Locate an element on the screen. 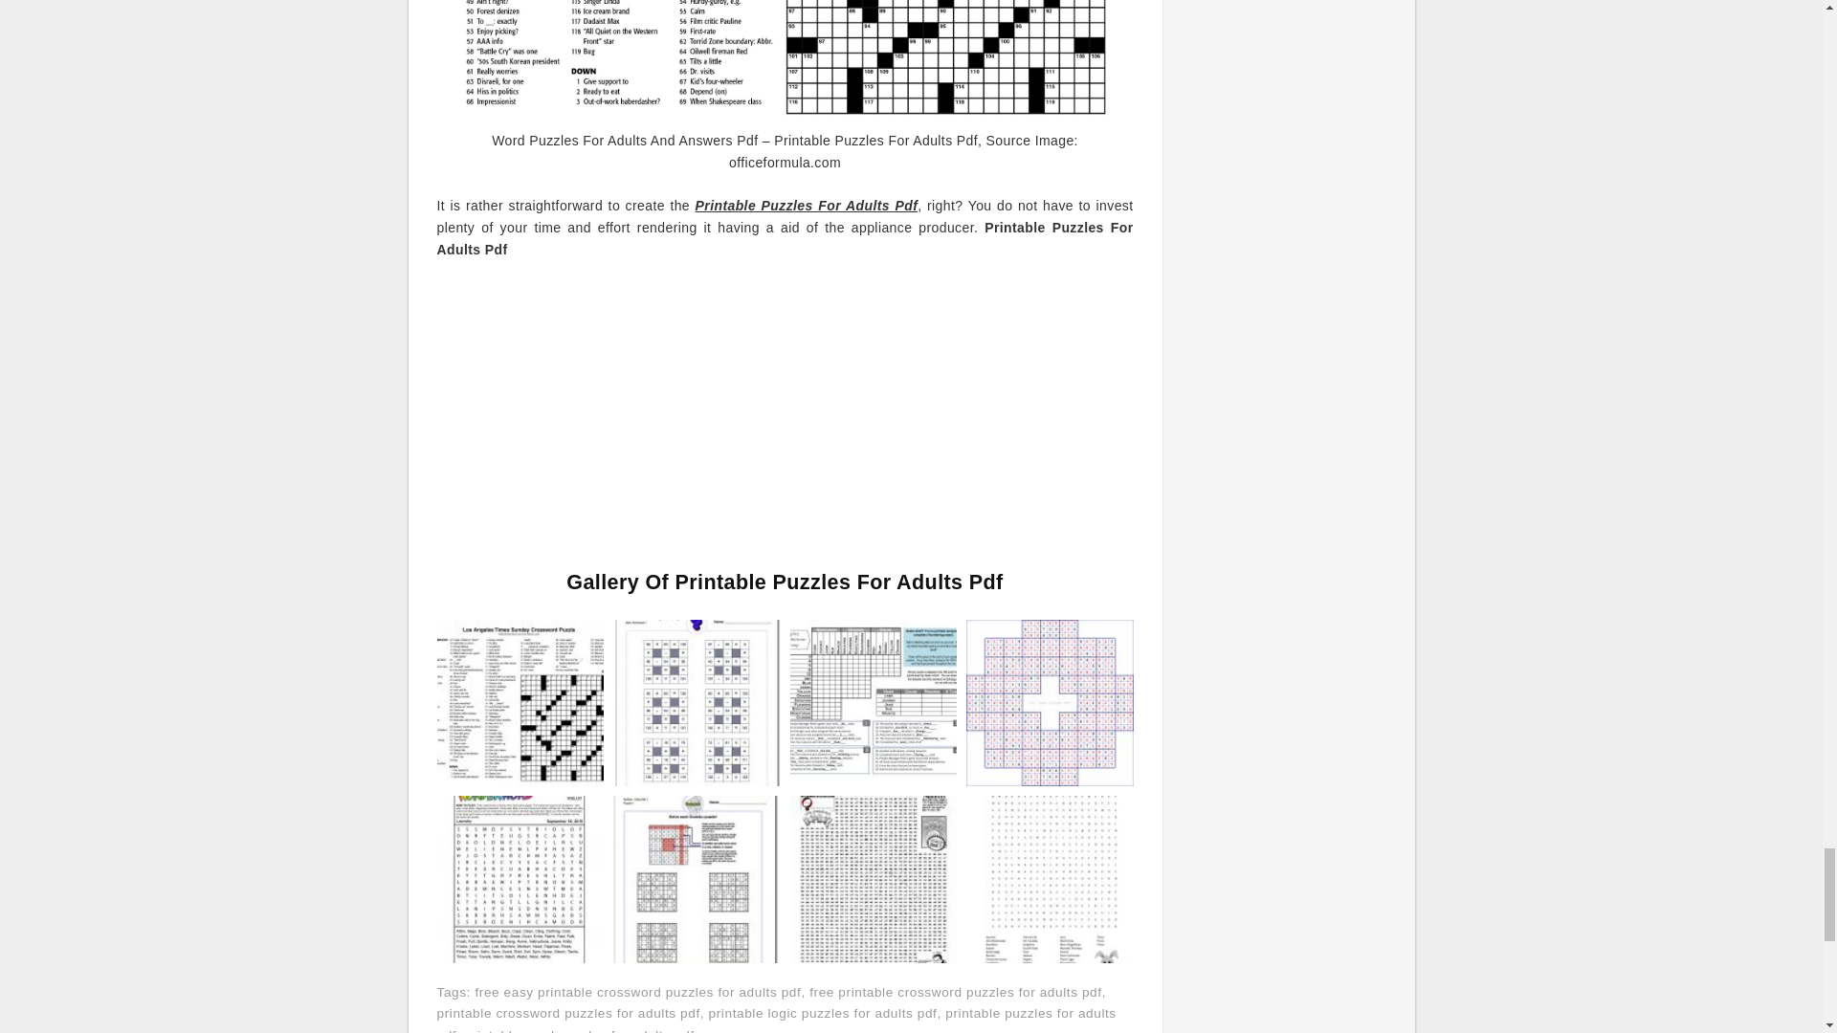  printable word puzzles for adults pdf is located at coordinates (579, 1030).